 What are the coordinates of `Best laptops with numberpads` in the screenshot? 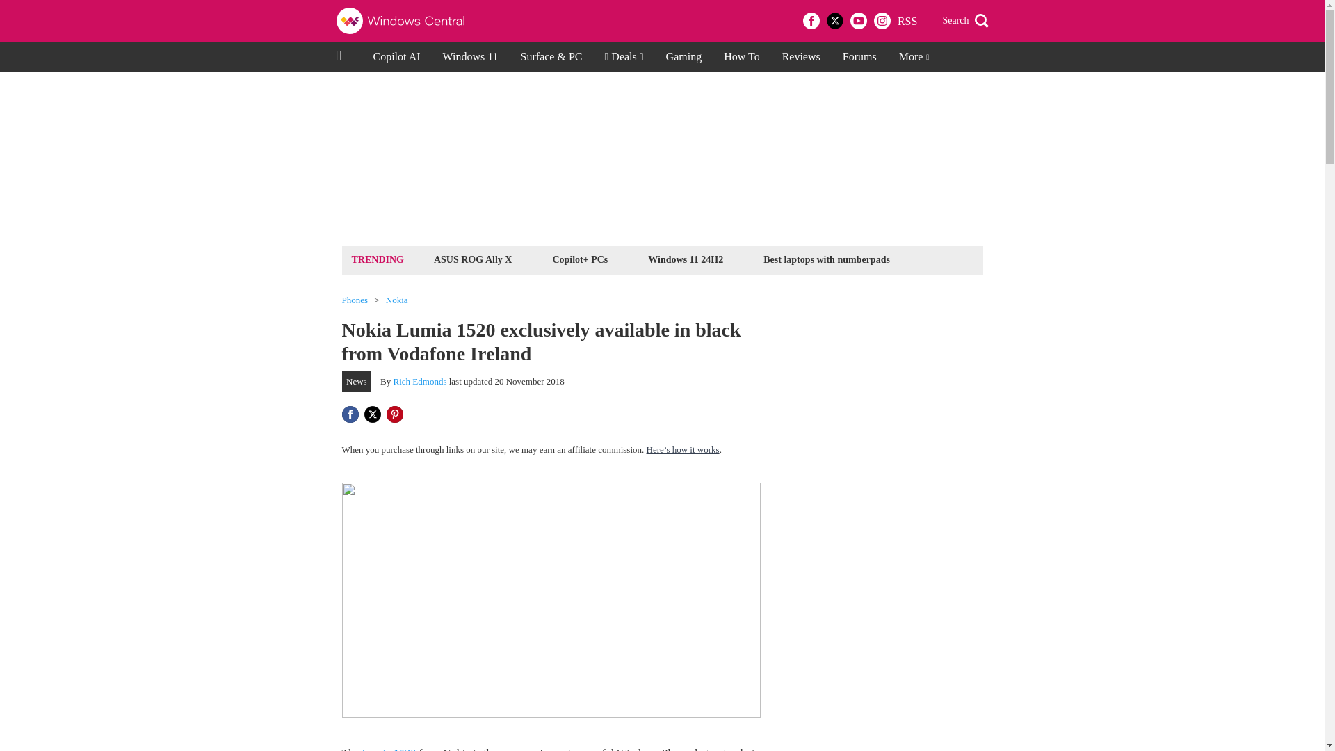 It's located at (826, 259).